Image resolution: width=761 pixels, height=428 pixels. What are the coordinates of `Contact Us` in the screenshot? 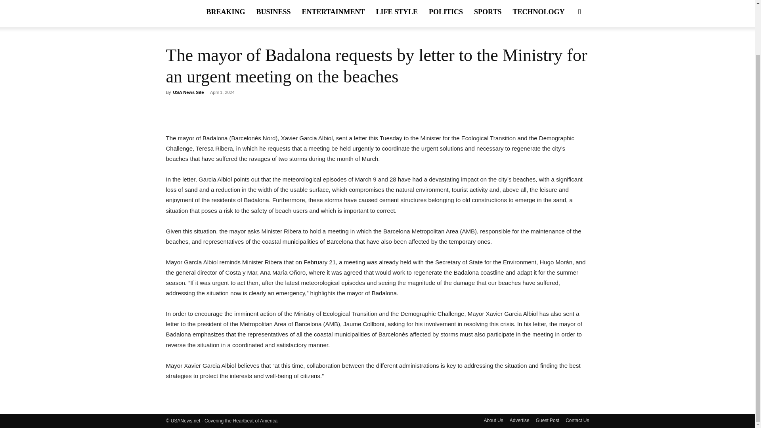 It's located at (577, 420).